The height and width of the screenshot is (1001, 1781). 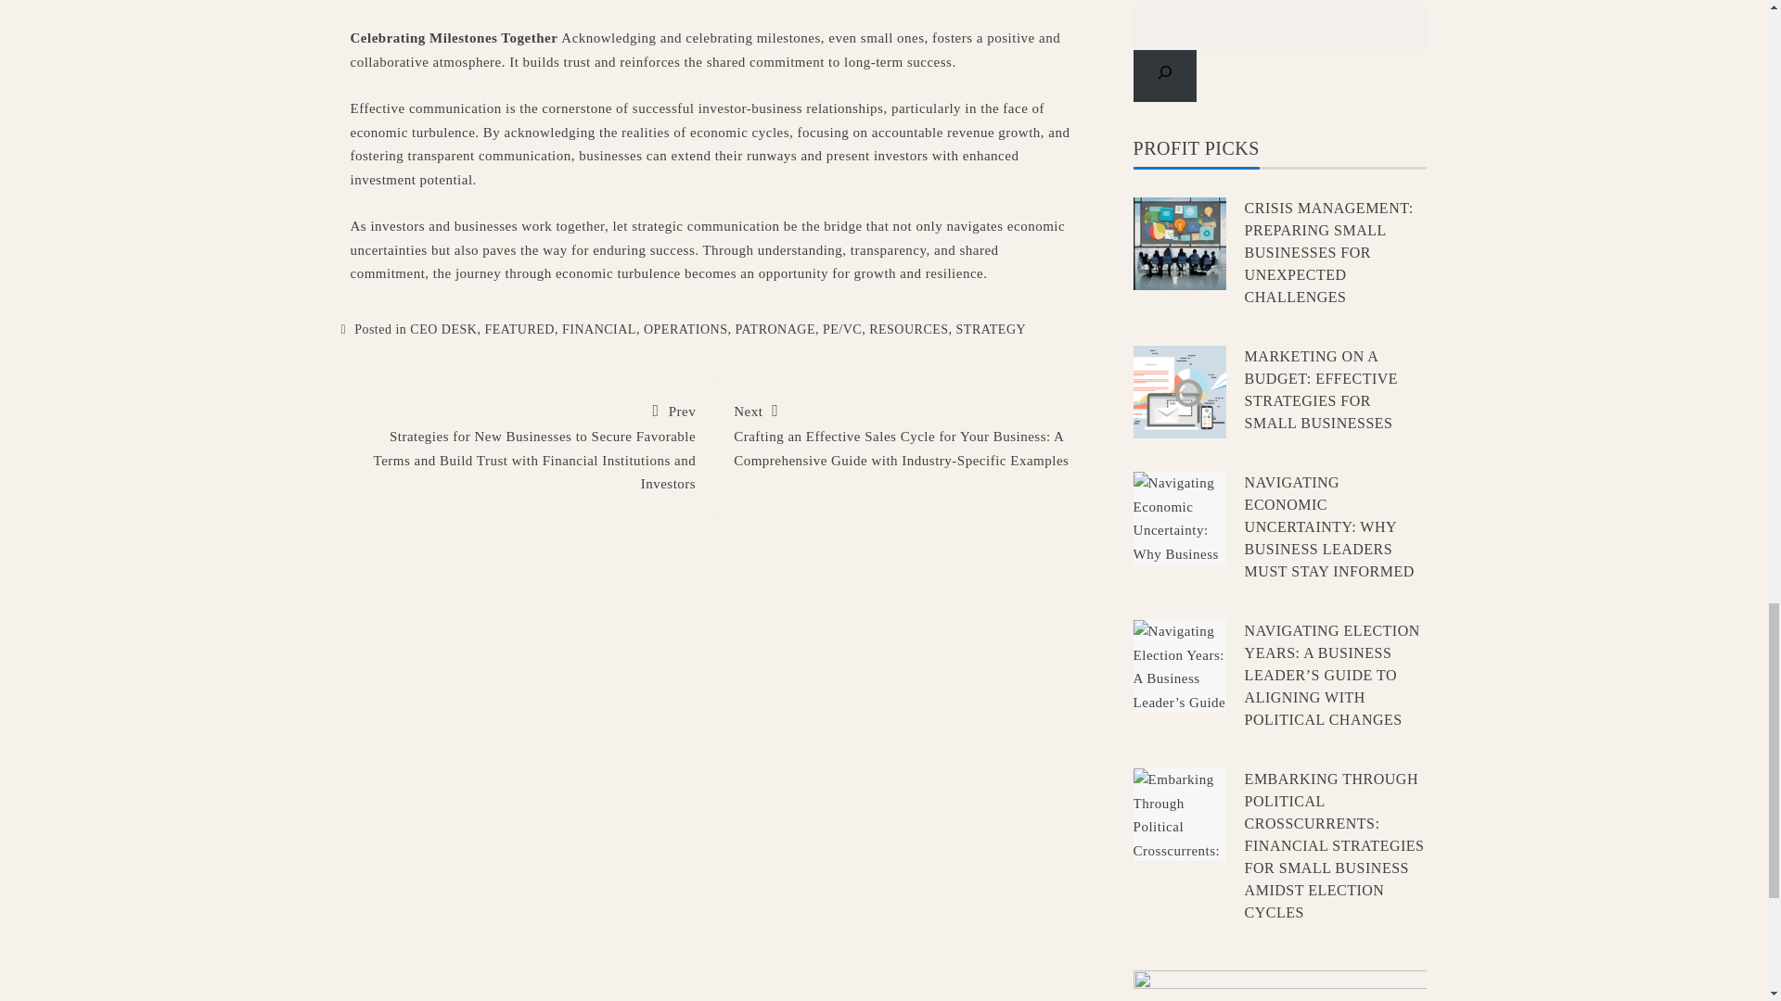 What do you see at coordinates (685, 328) in the screenshot?
I see `OPERATIONS` at bounding box center [685, 328].